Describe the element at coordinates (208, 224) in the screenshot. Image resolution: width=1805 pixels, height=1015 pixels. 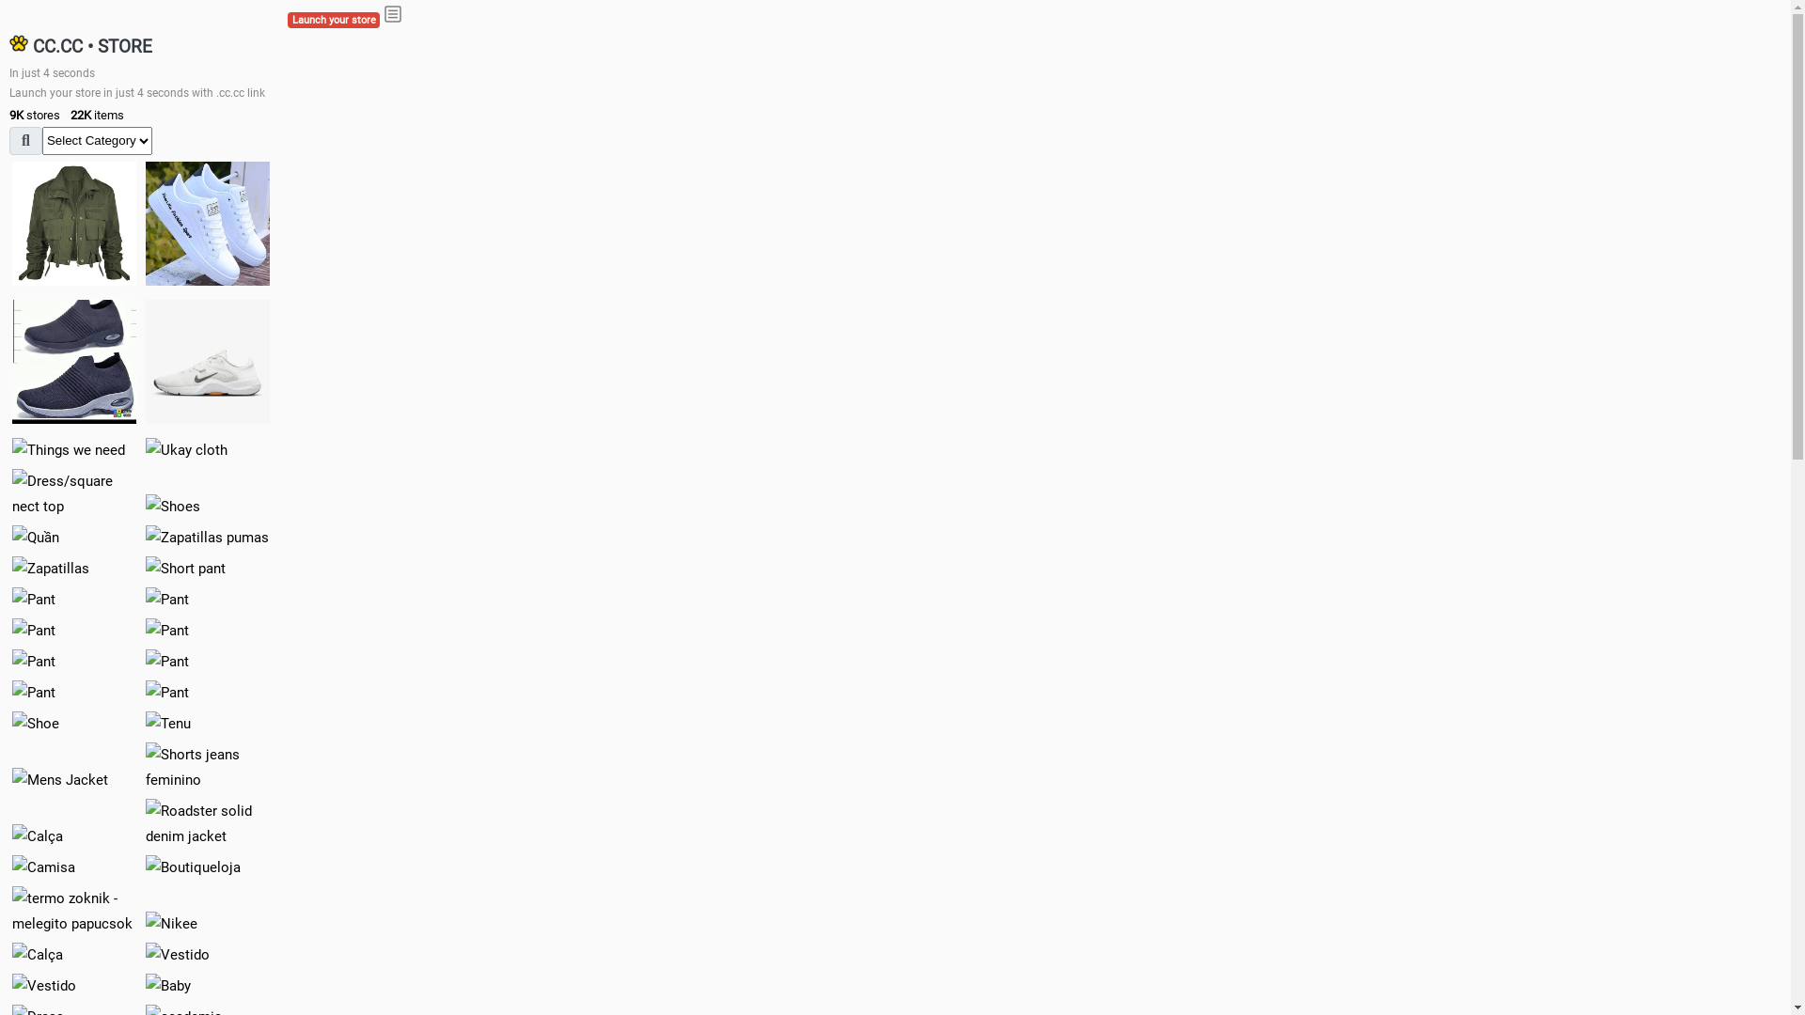
I see `white shoes` at that location.